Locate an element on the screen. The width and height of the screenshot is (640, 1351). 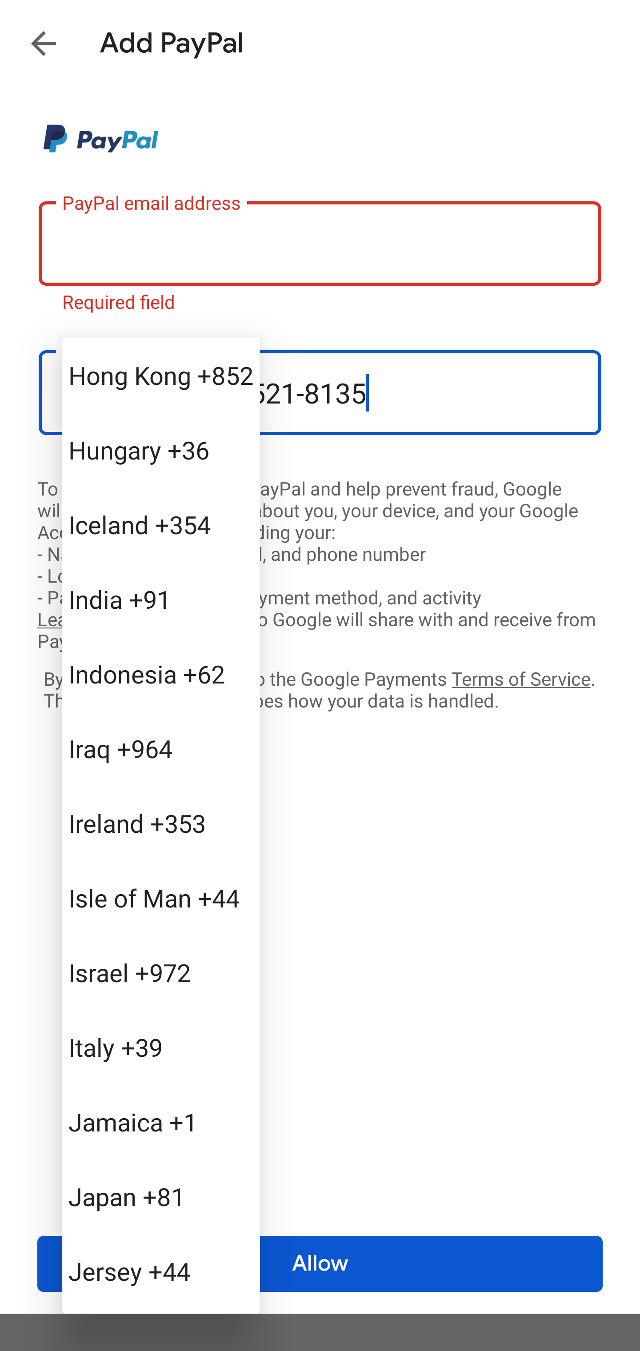
Japan +81 is located at coordinates (161, 1196).